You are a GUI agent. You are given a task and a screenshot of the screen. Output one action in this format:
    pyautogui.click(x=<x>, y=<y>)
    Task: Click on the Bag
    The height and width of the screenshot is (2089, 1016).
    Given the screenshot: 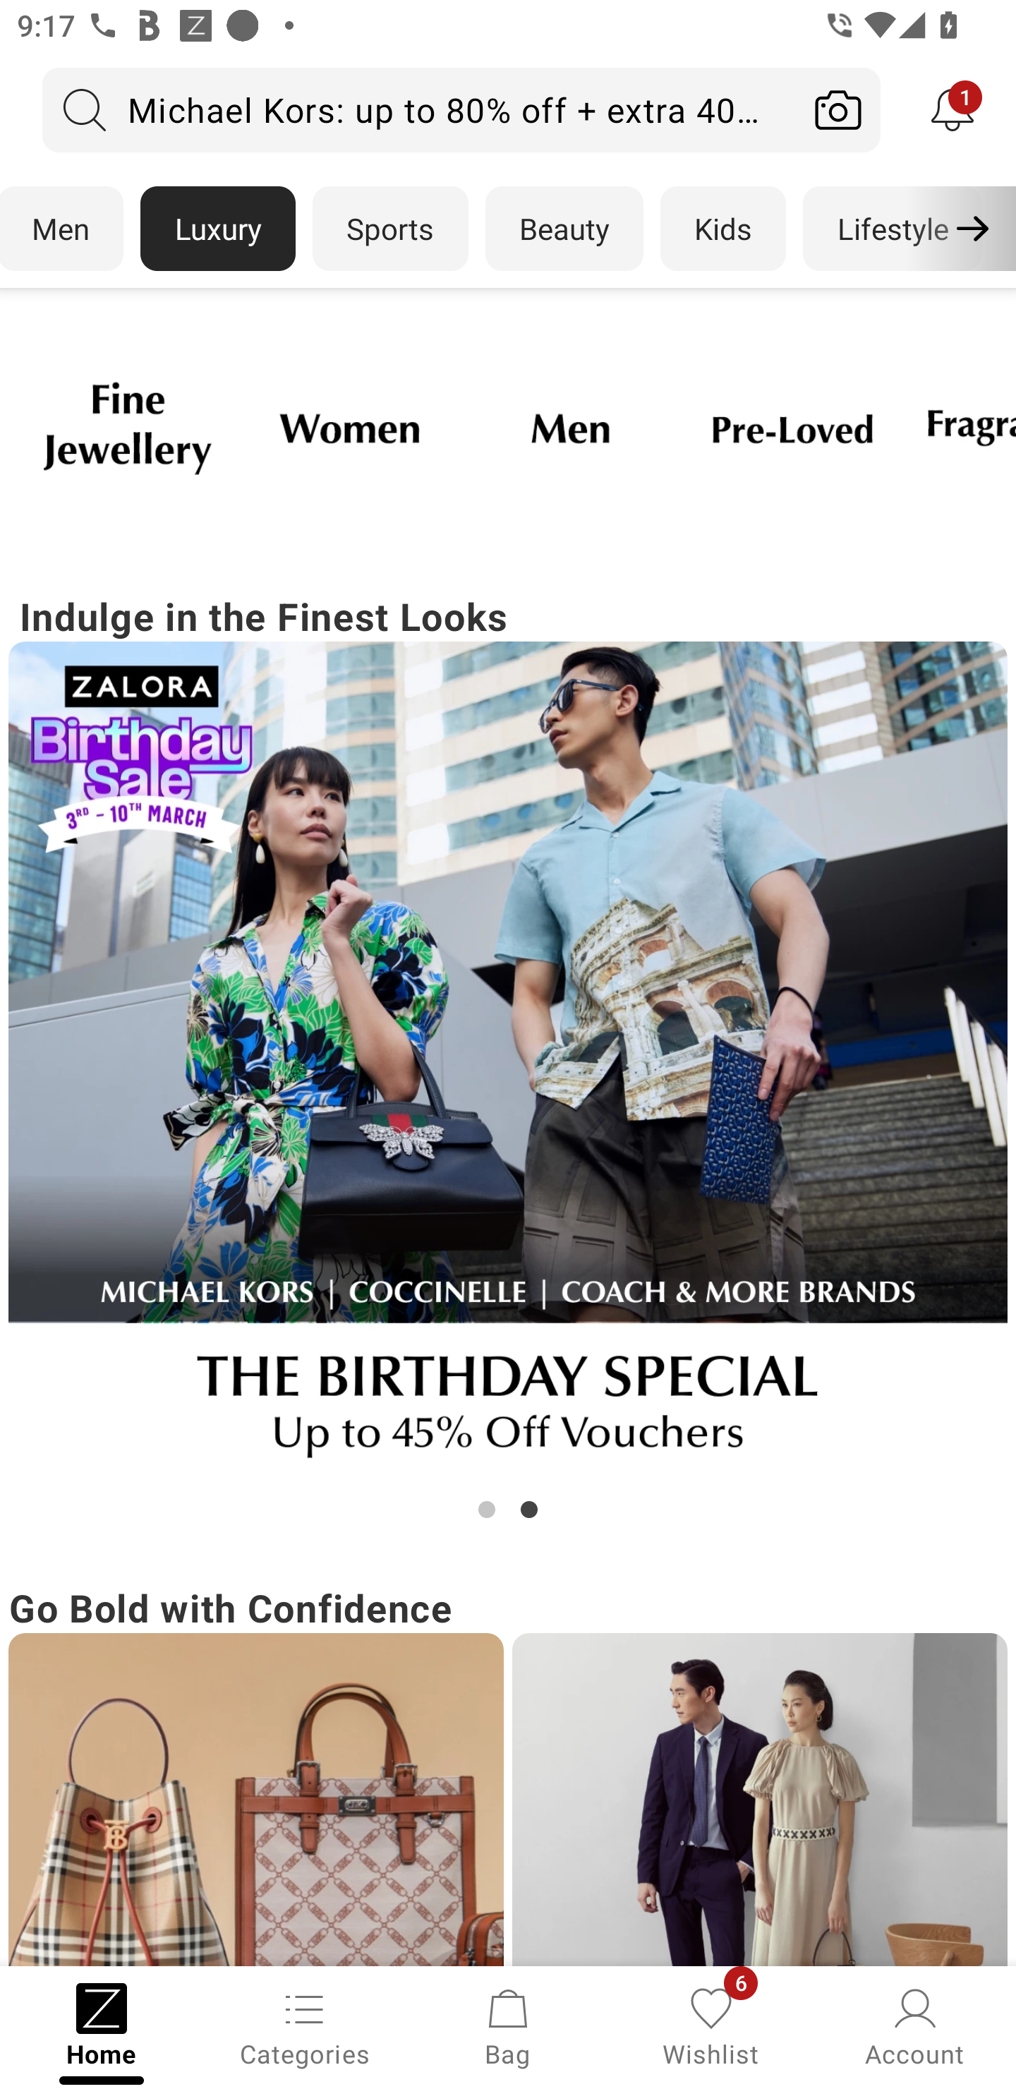 What is the action you would take?
    pyautogui.click(x=508, y=2025)
    